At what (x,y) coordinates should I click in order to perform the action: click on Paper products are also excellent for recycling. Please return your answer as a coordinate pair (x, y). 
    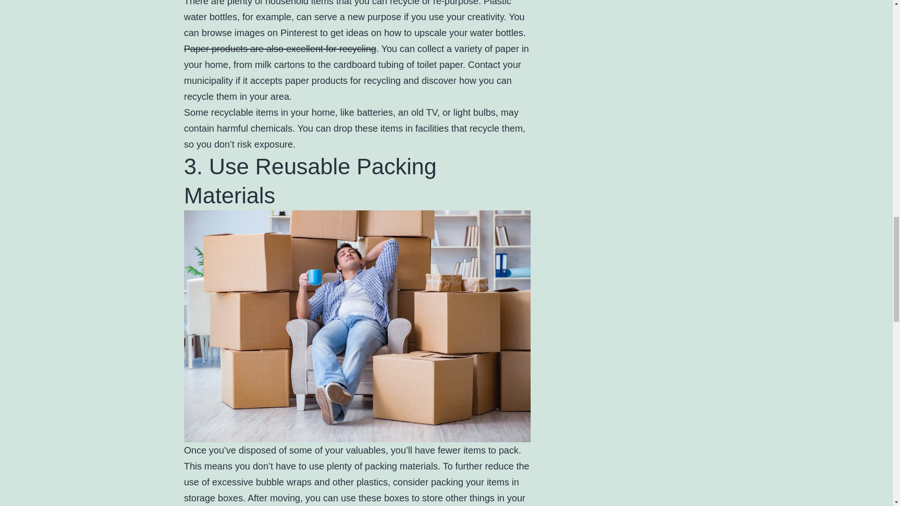
    Looking at the image, I should click on (279, 48).